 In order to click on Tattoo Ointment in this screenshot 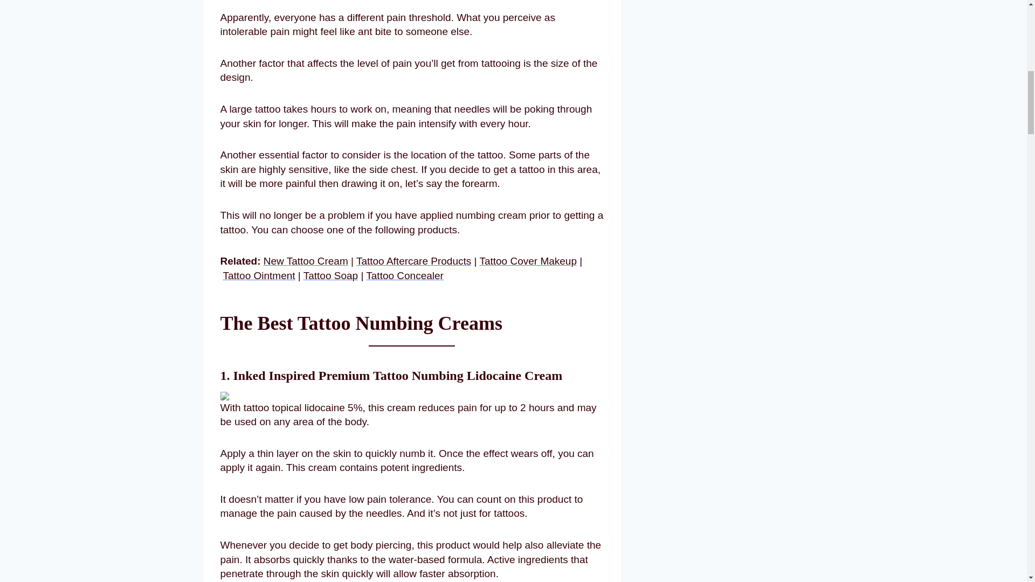, I will do `click(259, 275)`.